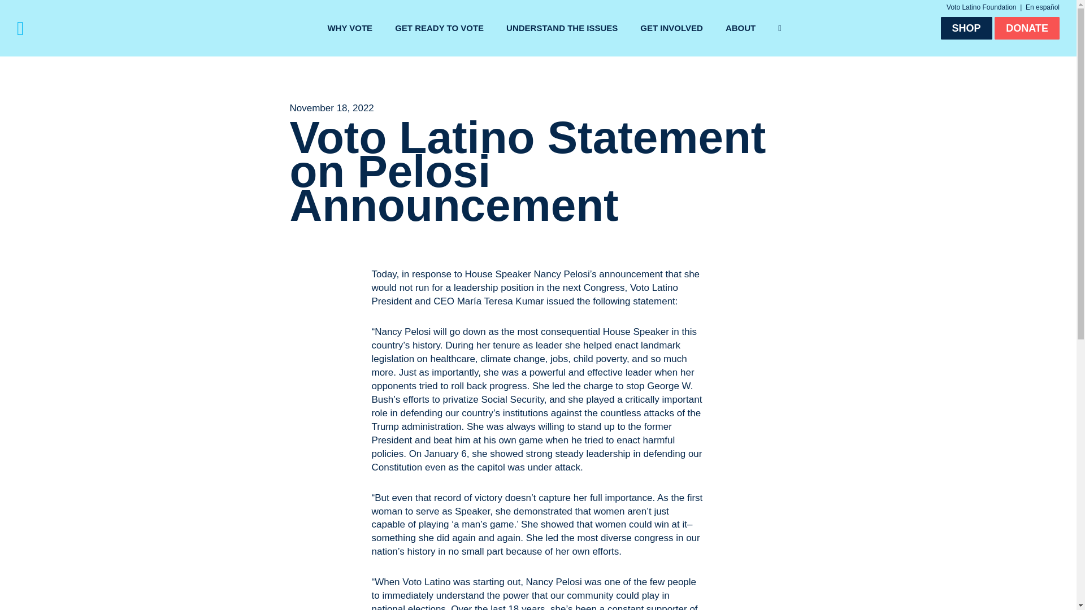  What do you see at coordinates (439, 28) in the screenshot?
I see `GET READY TO VOTE` at bounding box center [439, 28].